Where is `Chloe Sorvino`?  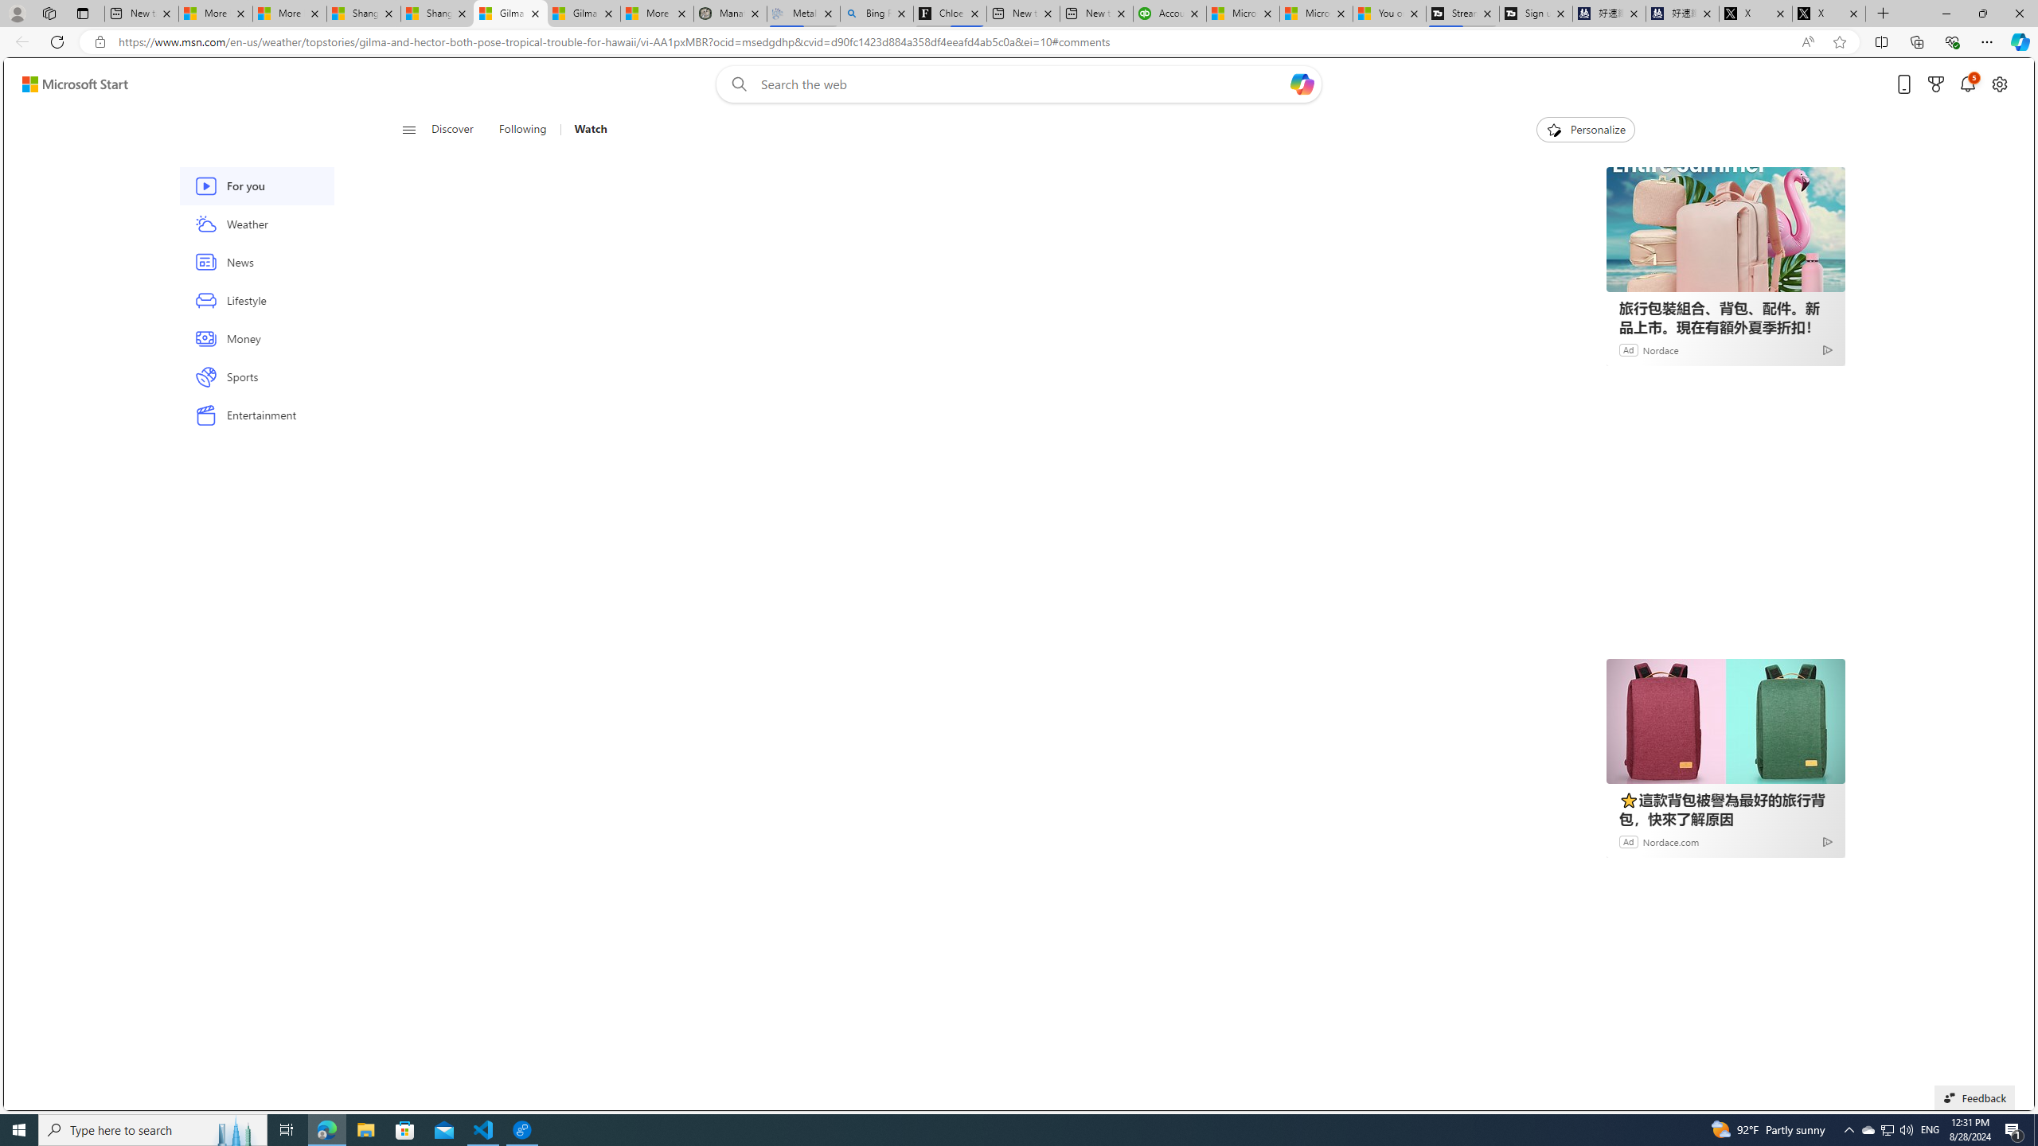
Chloe Sorvino is located at coordinates (951, 14).